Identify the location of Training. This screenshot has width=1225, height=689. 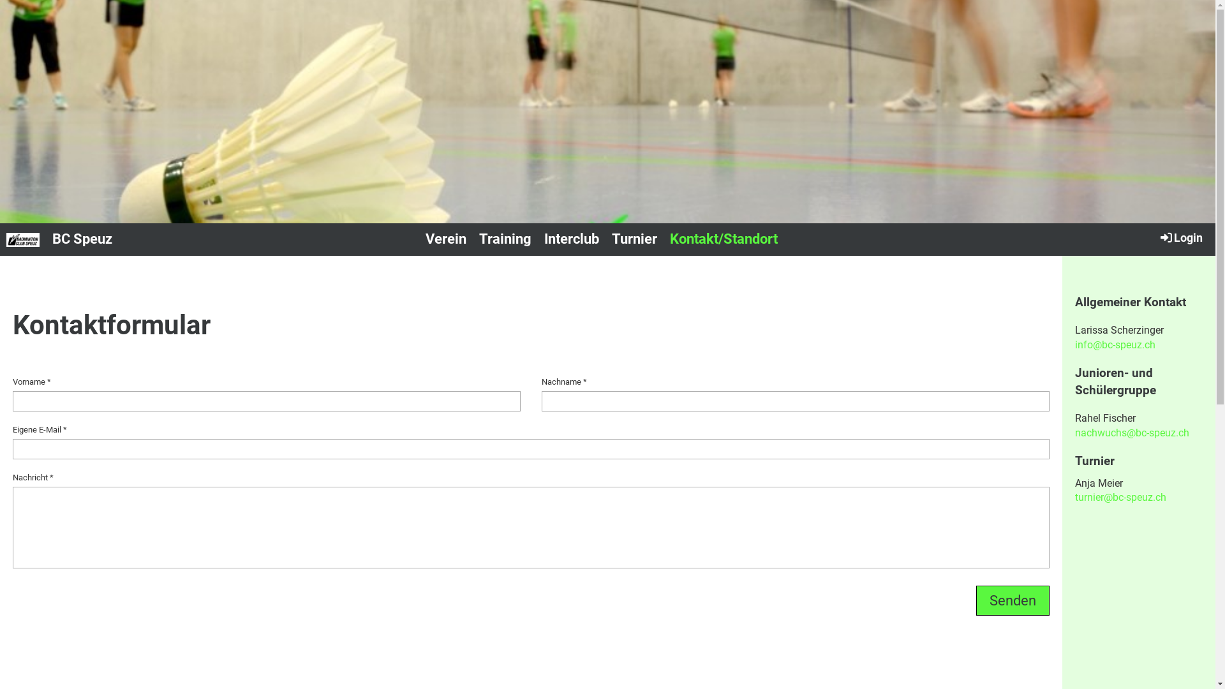
(505, 240).